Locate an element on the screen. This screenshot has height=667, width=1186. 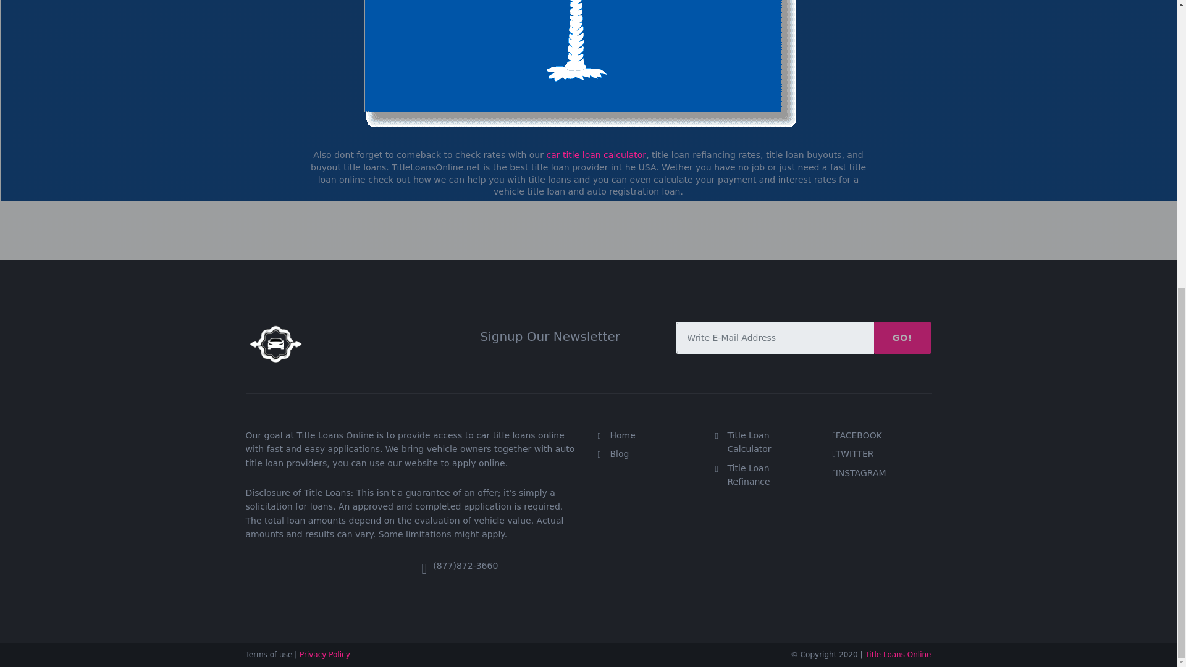
car title loan estimate calculator is located at coordinates (750, 442).